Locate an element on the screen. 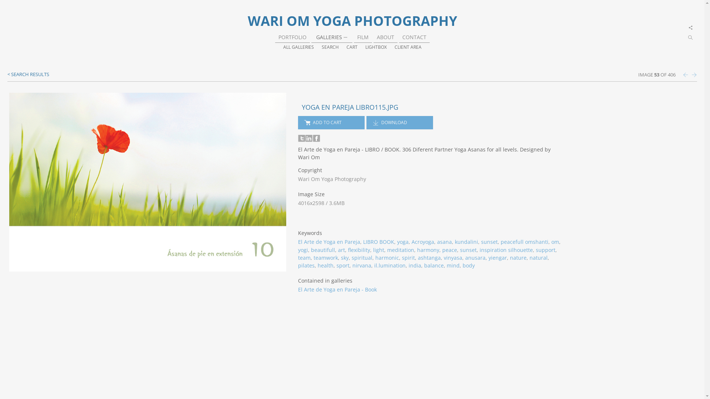 Image resolution: width=710 pixels, height=399 pixels. CLIENT AREA is located at coordinates (408, 47).